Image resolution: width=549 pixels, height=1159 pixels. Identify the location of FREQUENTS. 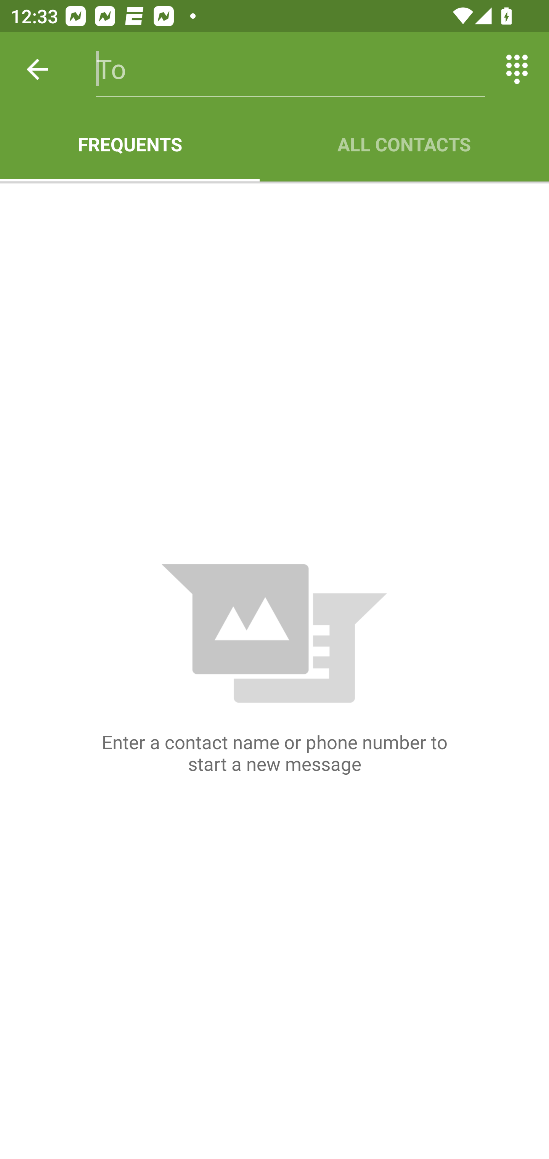
(130, 144).